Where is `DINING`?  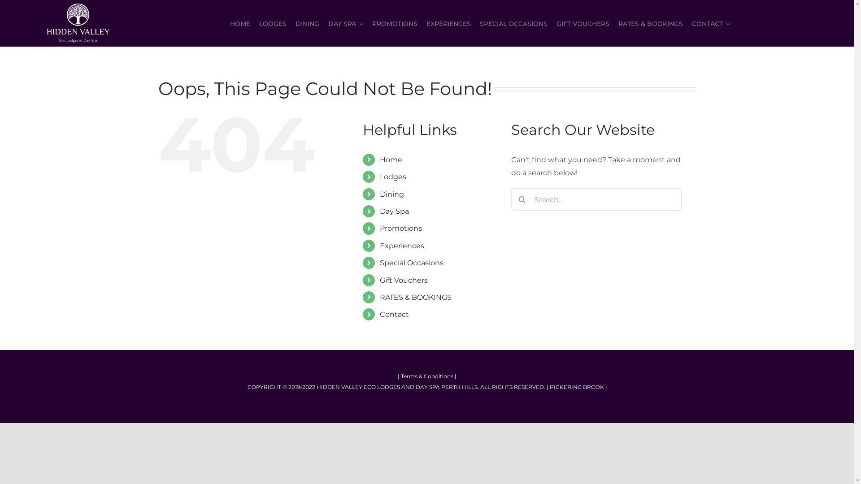 DINING is located at coordinates (308, 23).